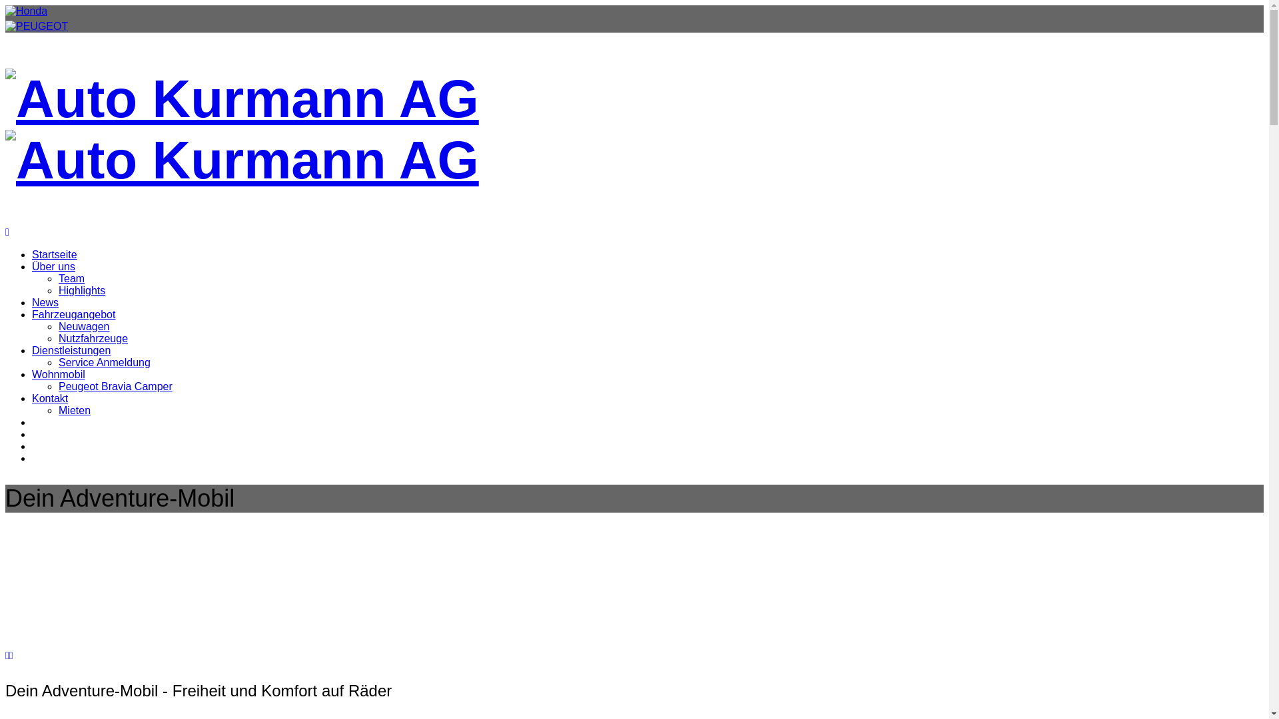 The width and height of the screenshot is (1279, 719). Describe the element at coordinates (59, 374) in the screenshot. I see `Wohnmobil` at that location.